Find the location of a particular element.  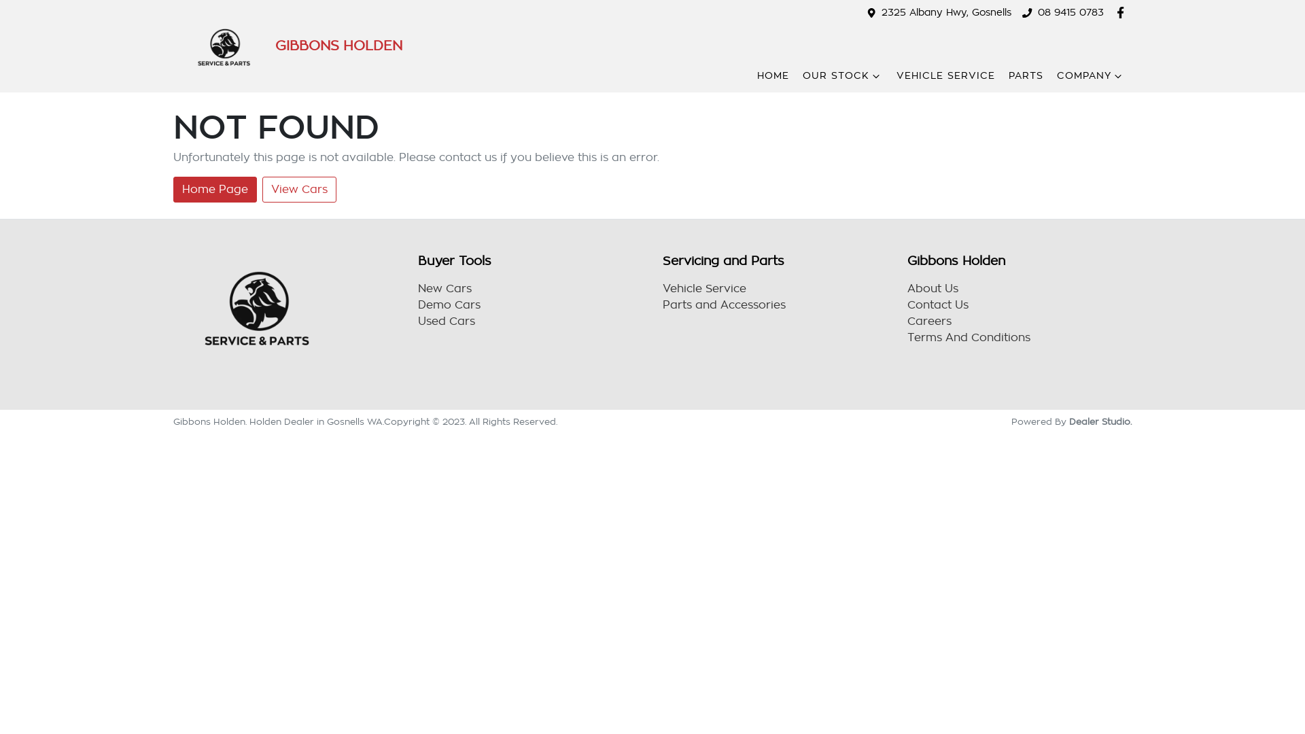

About Us is located at coordinates (933, 289).